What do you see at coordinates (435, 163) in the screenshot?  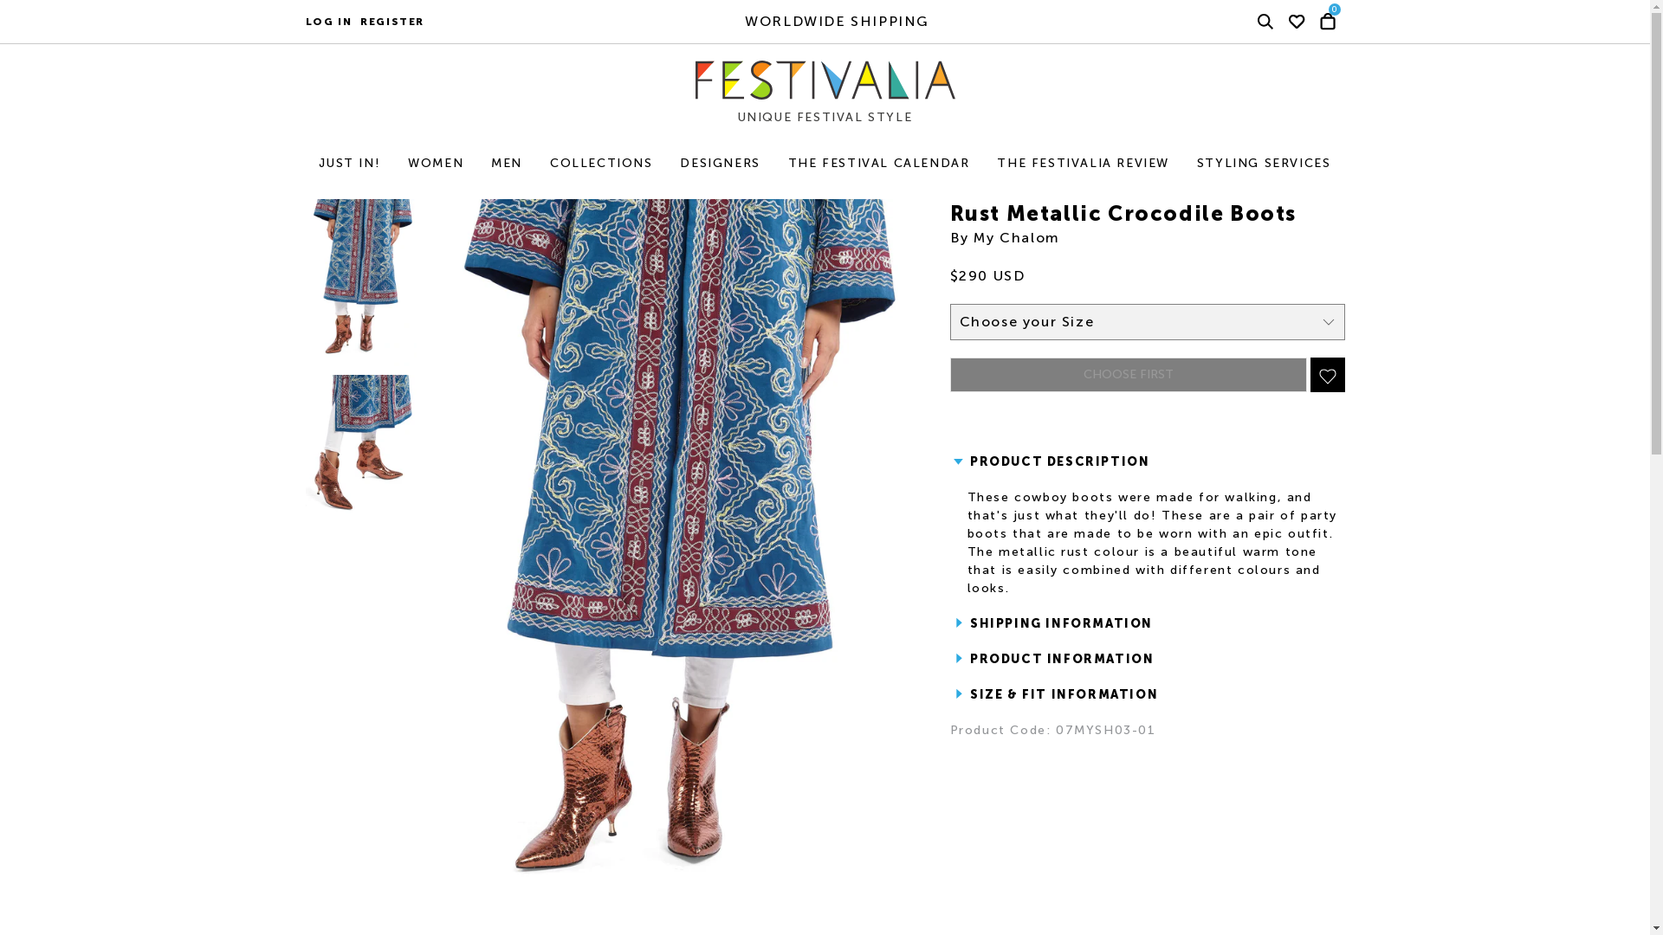 I see `WOMEN` at bounding box center [435, 163].